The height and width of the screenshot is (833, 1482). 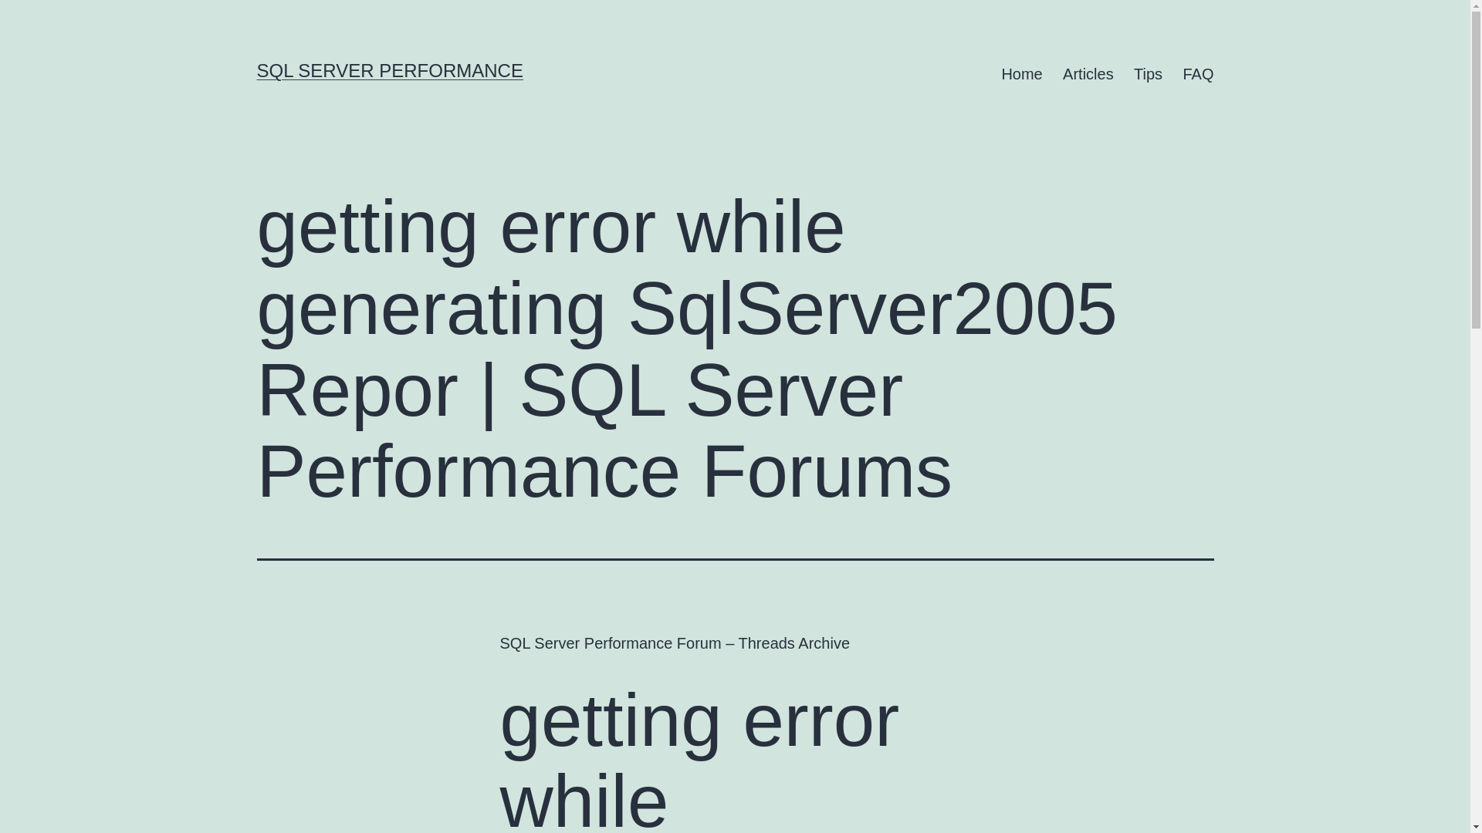 I want to click on Articles, so click(x=1088, y=74).